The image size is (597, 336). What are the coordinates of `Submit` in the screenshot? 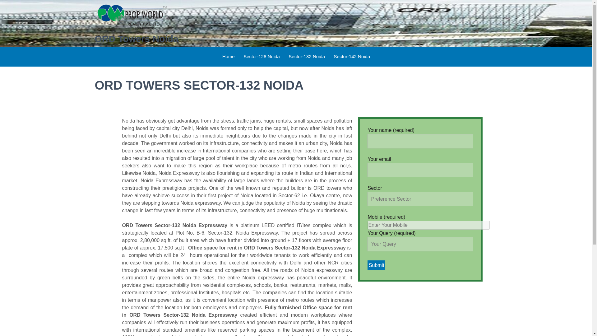 It's located at (376, 265).